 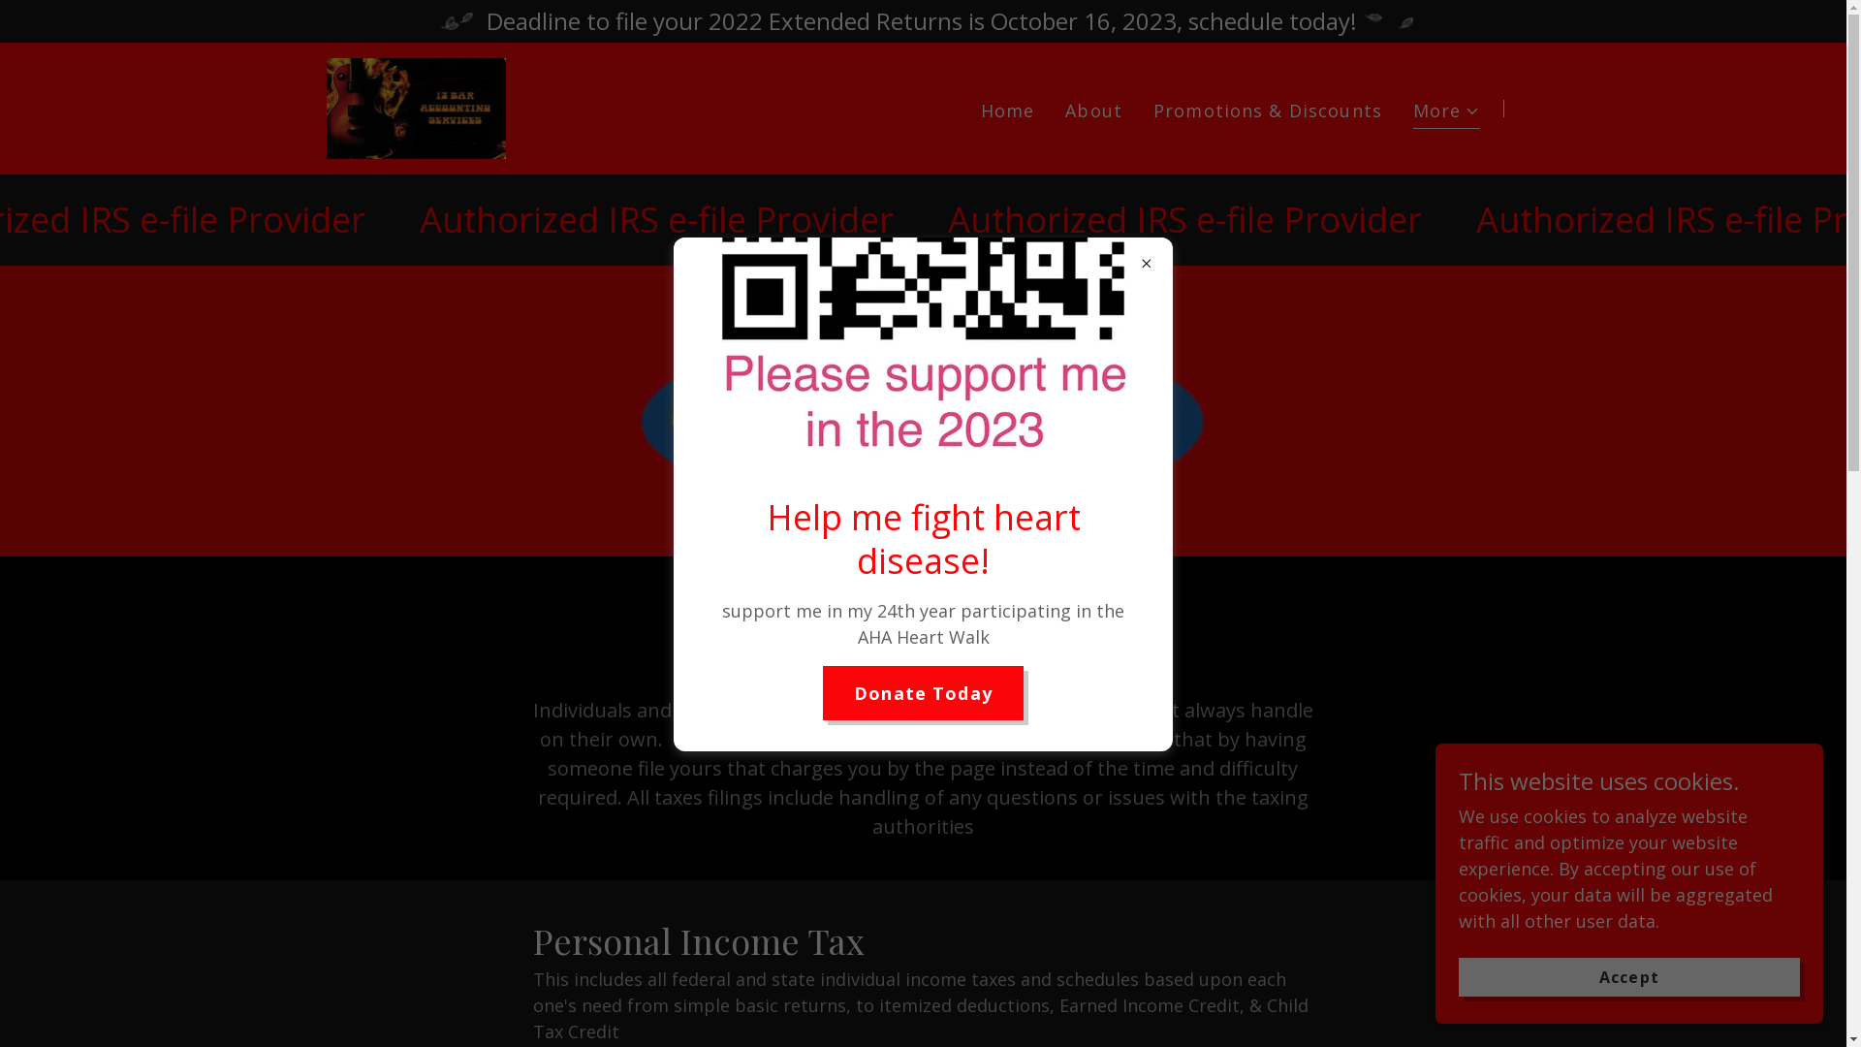 What do you see at coordinates (1268, 111) in the screenshot?
I see `Promotions & Discounts` at bounding box center [1268, 111].